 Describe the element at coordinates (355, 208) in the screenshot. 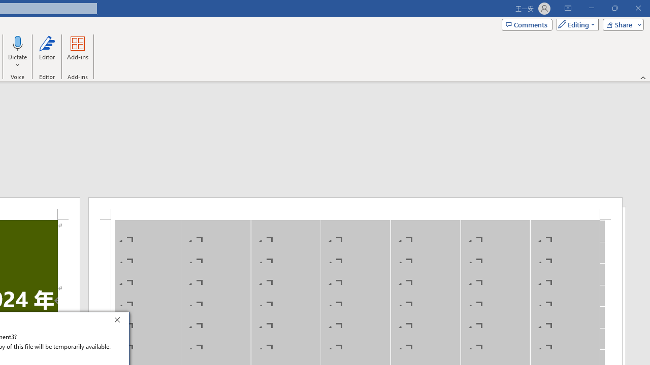

I see `Header -Section 1-` at that location.